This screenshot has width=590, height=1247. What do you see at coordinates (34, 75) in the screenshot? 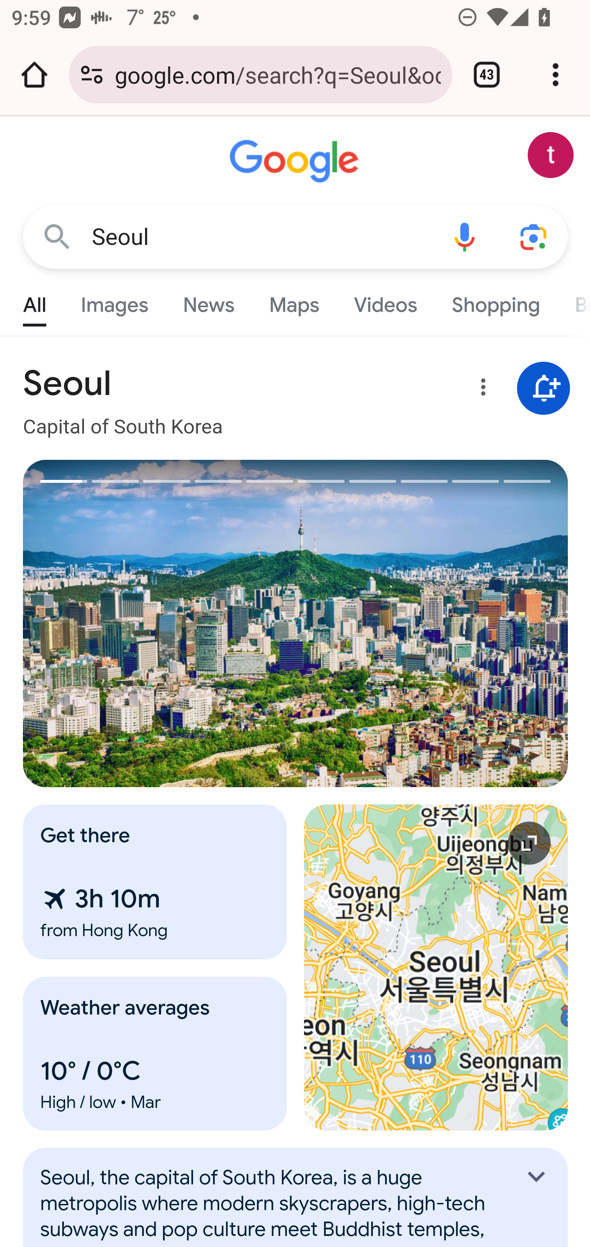
I see `Open the home page` at bounding box center [34, 75].